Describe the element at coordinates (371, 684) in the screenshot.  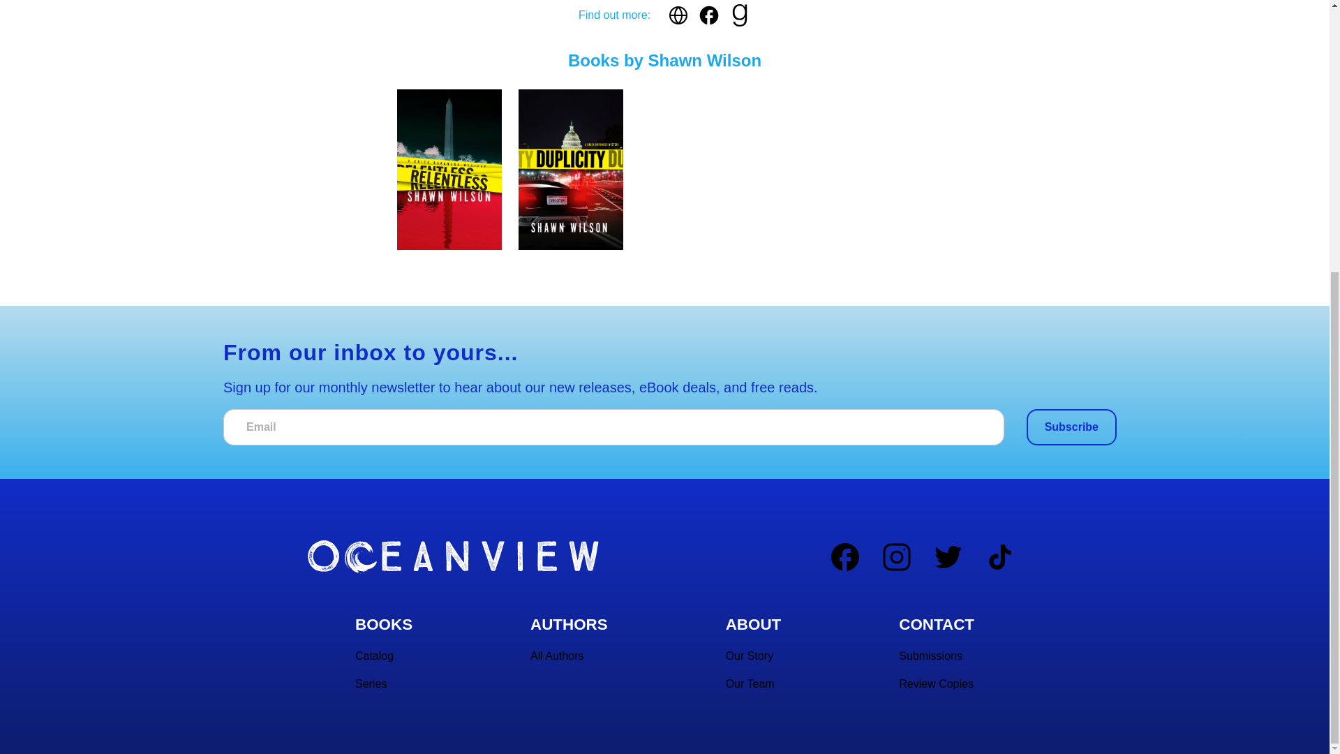
I see `Series` at that location.